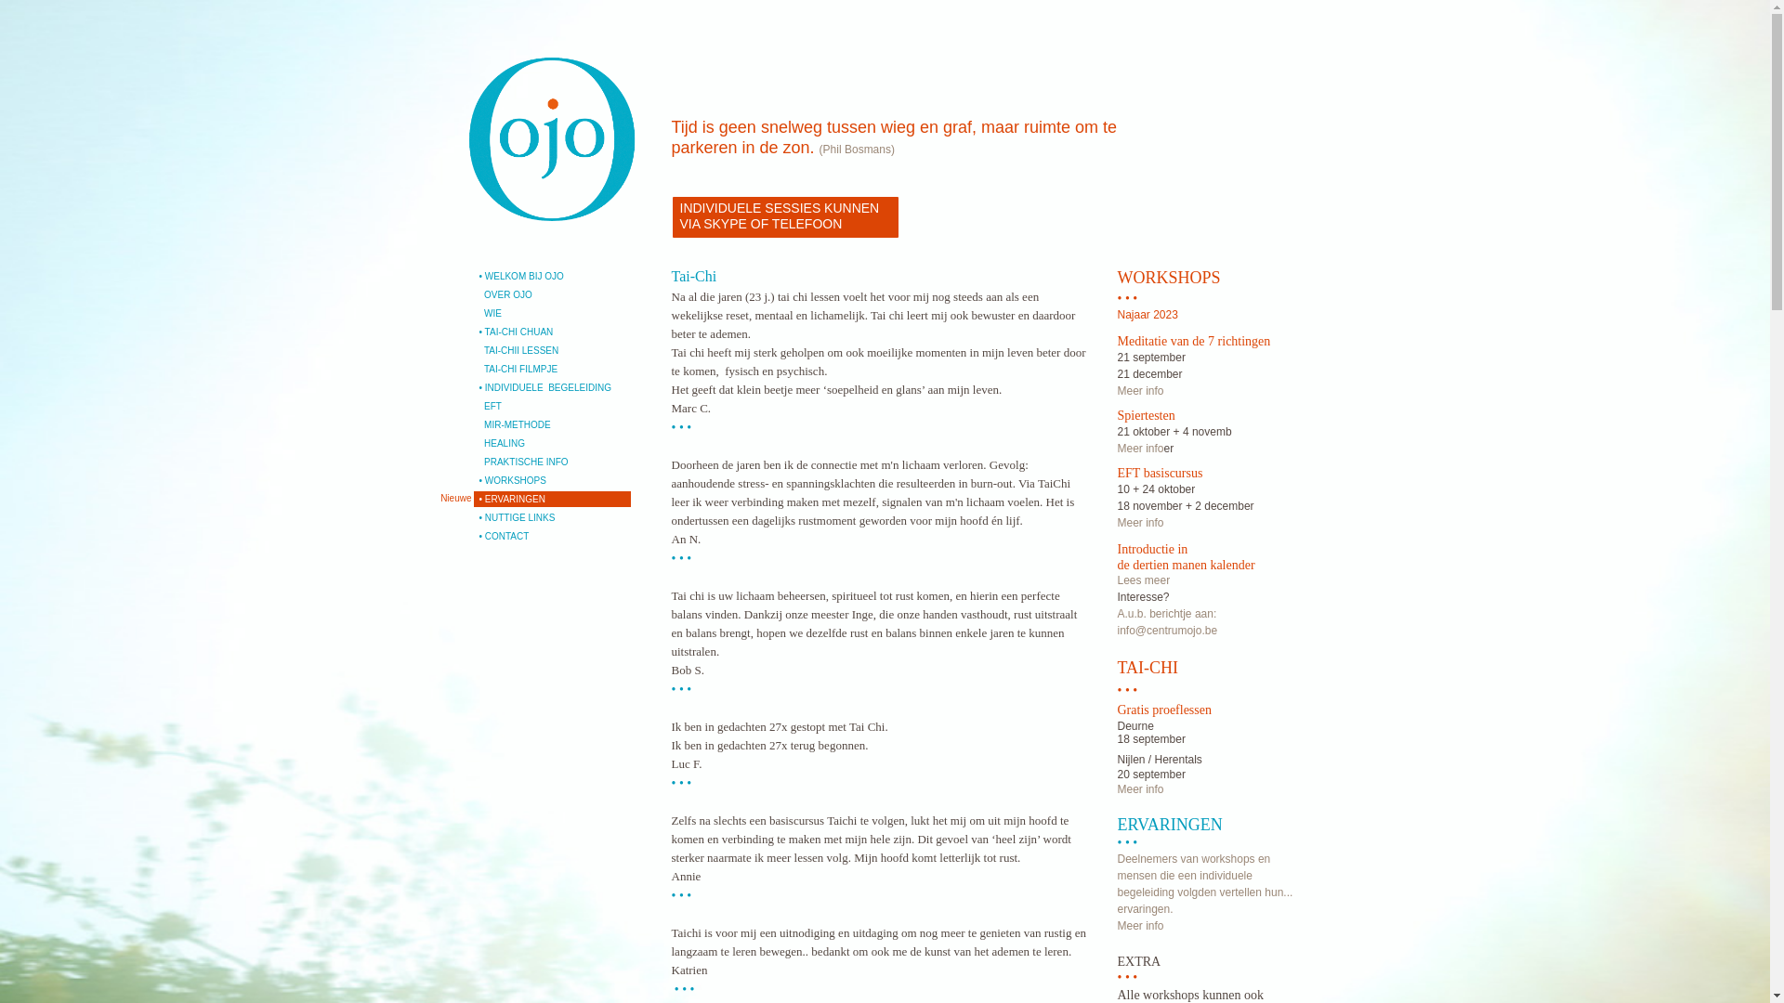  Describe the element at coordinates (552, 295) in the screenshot. I see `  OVER OJO` at that location.